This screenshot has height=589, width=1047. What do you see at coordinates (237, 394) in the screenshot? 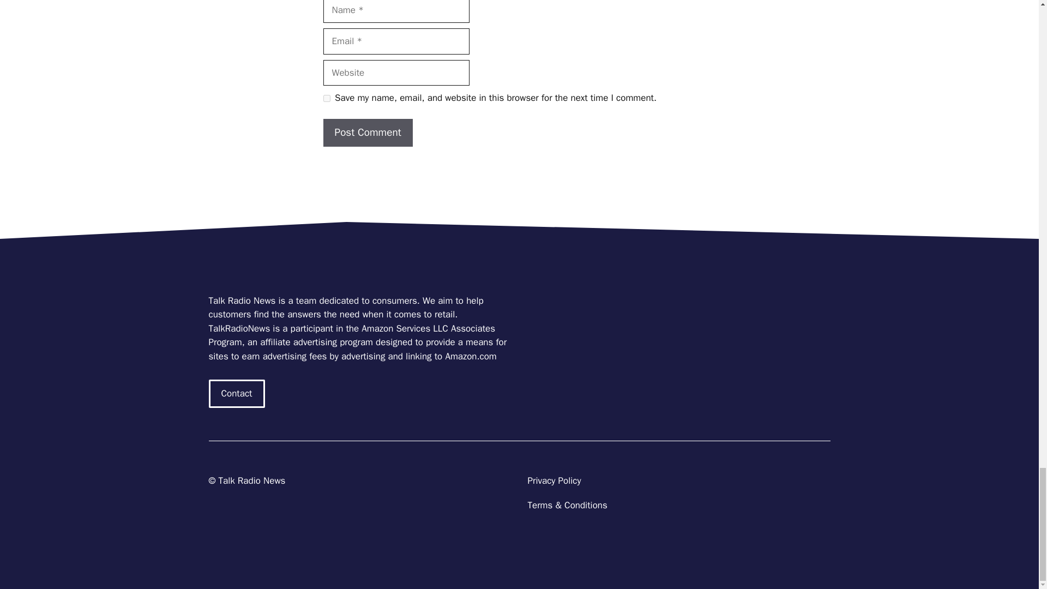
I see `Contact` at bounding box center [237, 394].